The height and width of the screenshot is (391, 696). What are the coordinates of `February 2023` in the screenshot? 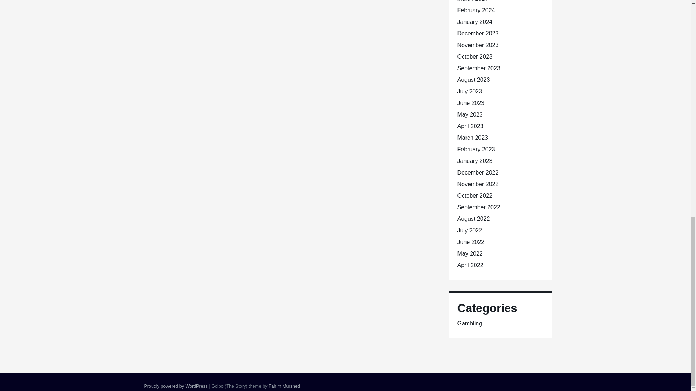 It's located at (476, 149).